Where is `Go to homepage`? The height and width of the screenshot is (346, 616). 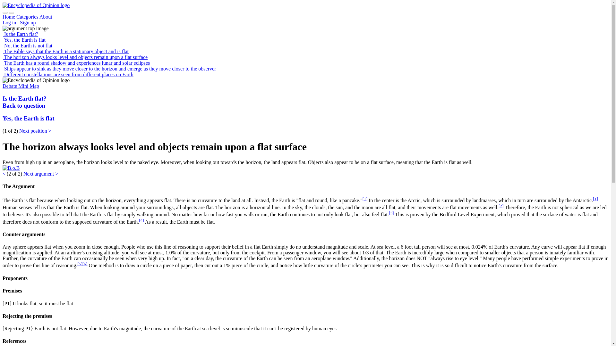 Go to homepage is located at coordinates (36, 5).